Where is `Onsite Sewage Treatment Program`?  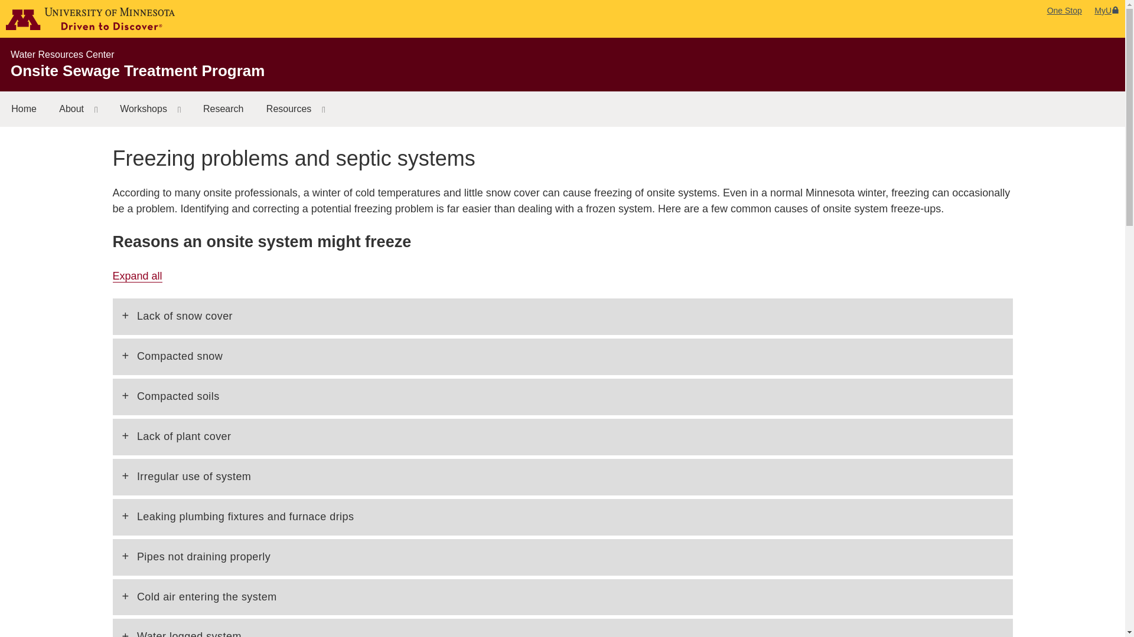 Onsite Sewage Treatment Program is located at coordinates (137, 71).